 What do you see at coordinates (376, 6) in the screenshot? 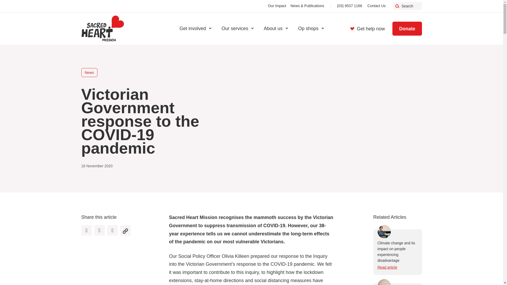
I see `Contact Us` at bounding box center [376, 6].